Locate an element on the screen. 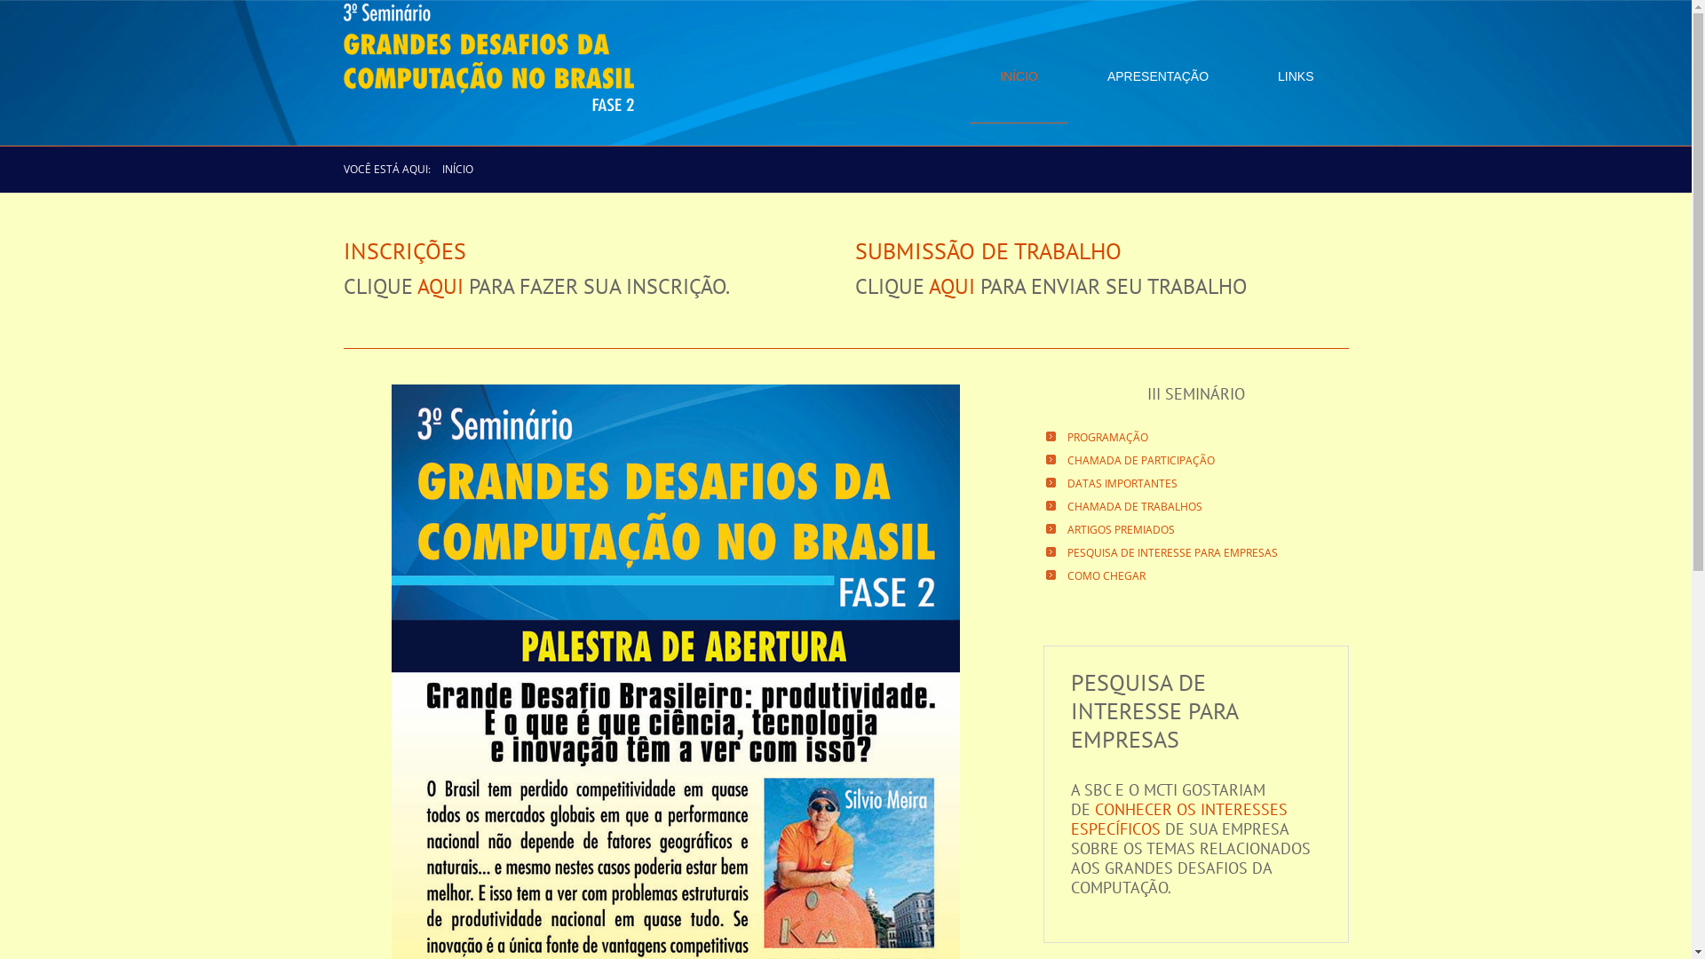 Image resolution: width=1705 pixels, height=959 pixels. DATAS IMPORTANTES is located at coordinates (1122, 484).